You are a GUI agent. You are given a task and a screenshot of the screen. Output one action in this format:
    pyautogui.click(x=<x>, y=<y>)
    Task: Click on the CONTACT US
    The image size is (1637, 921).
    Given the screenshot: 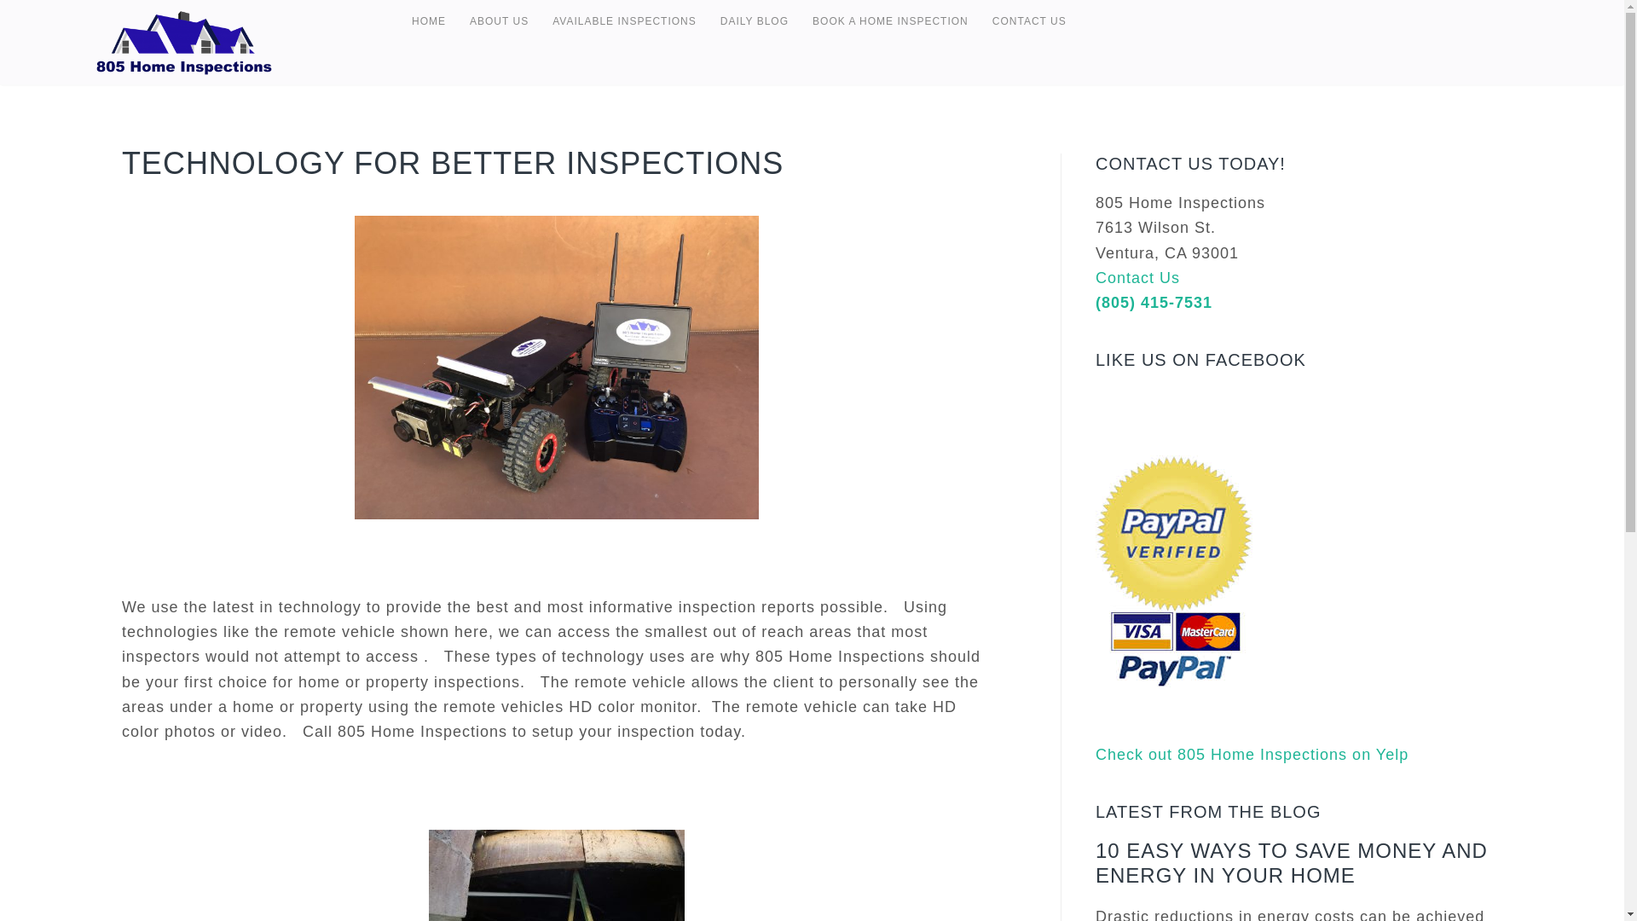 What is the action you would take?
    pyautogui.click(x=1029, y=20)
    